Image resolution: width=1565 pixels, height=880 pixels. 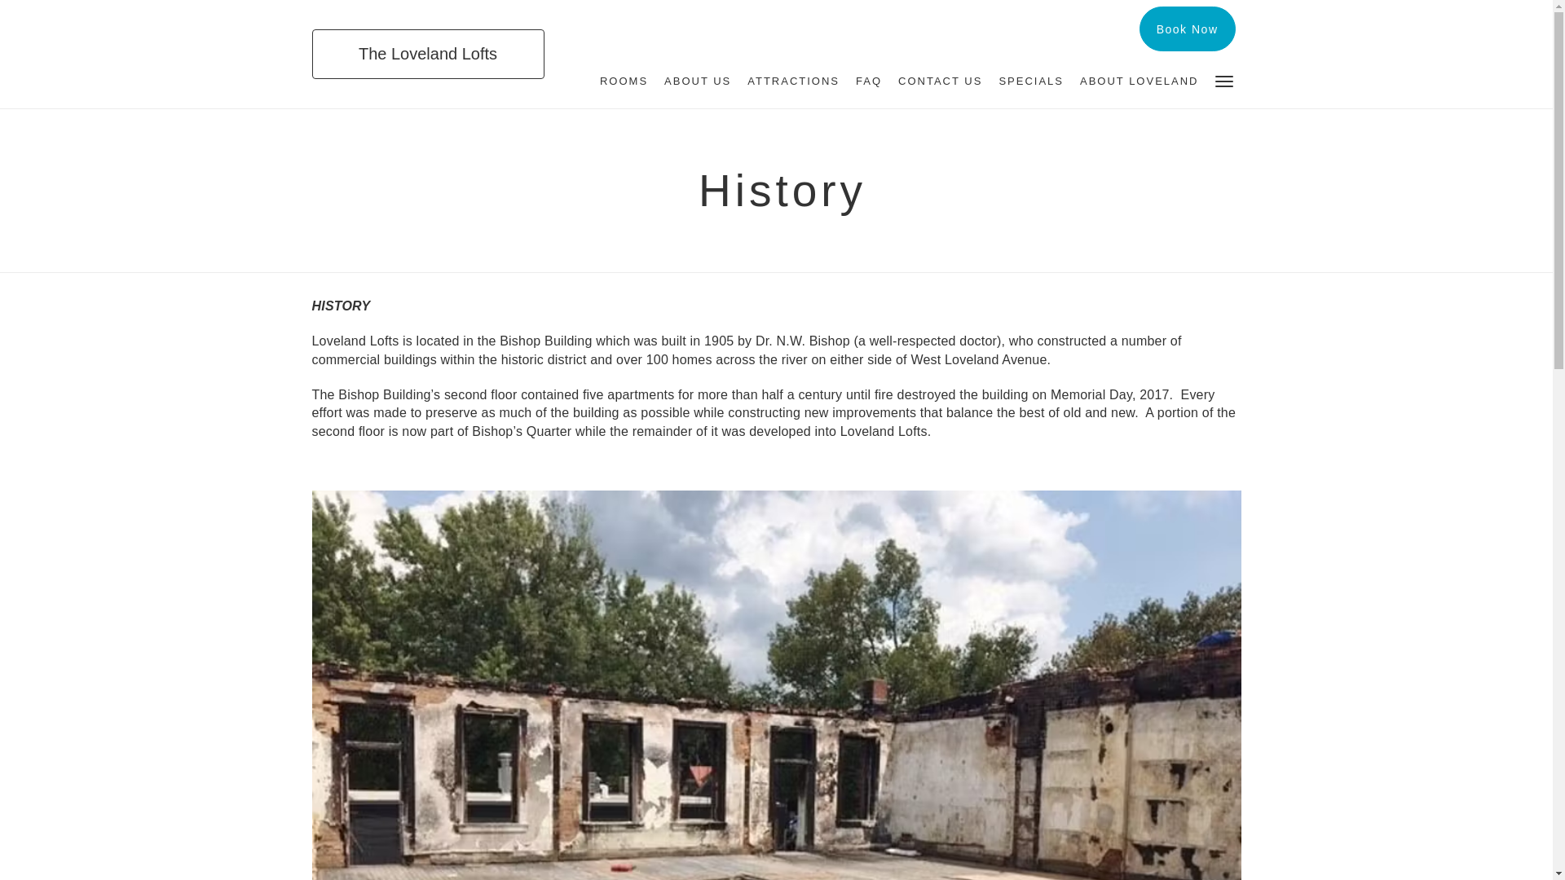 What do you see at coordinates (1140, 81) in the screenshot?
I see `ABOUT LOVELAND` at bounding box center [1140, 81].